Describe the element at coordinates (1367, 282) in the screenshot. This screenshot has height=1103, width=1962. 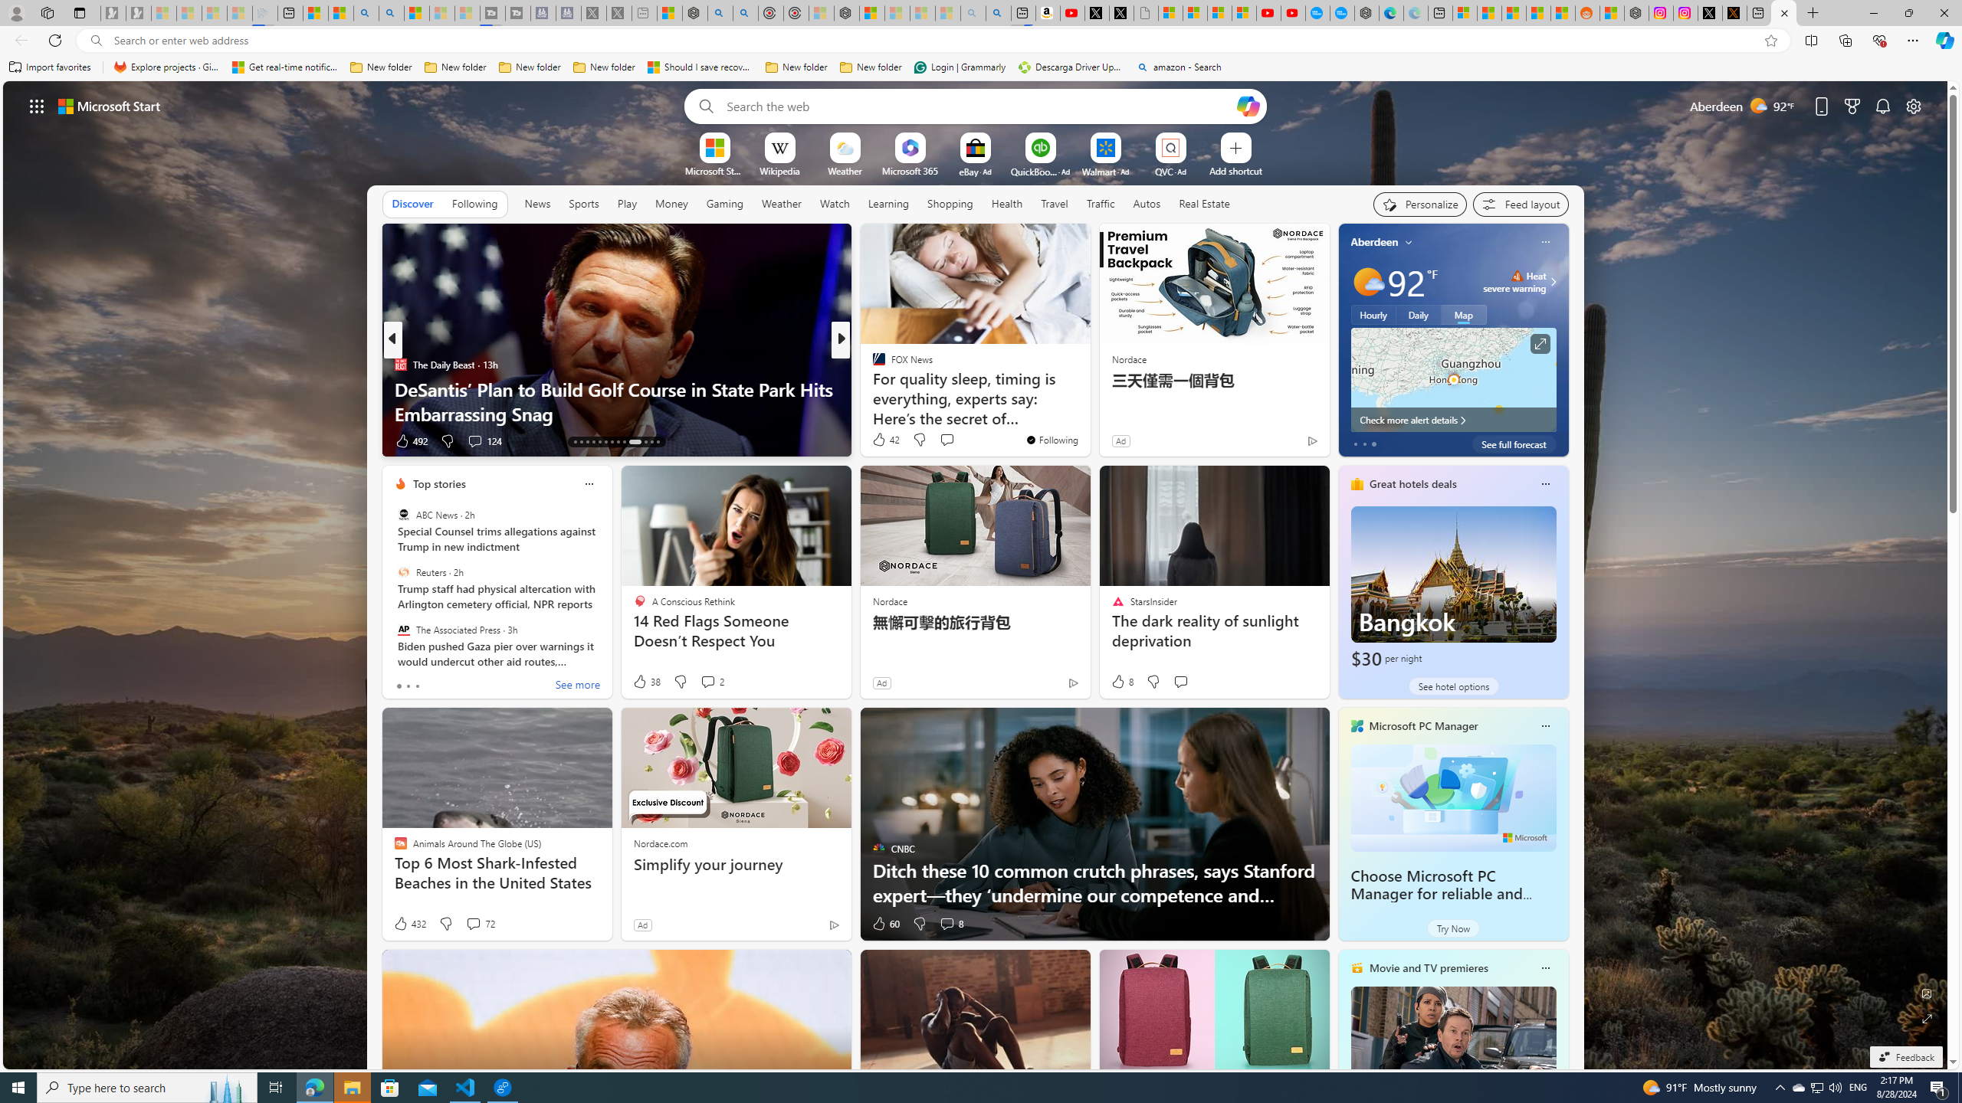
I see `Mostly sunny` at that location.